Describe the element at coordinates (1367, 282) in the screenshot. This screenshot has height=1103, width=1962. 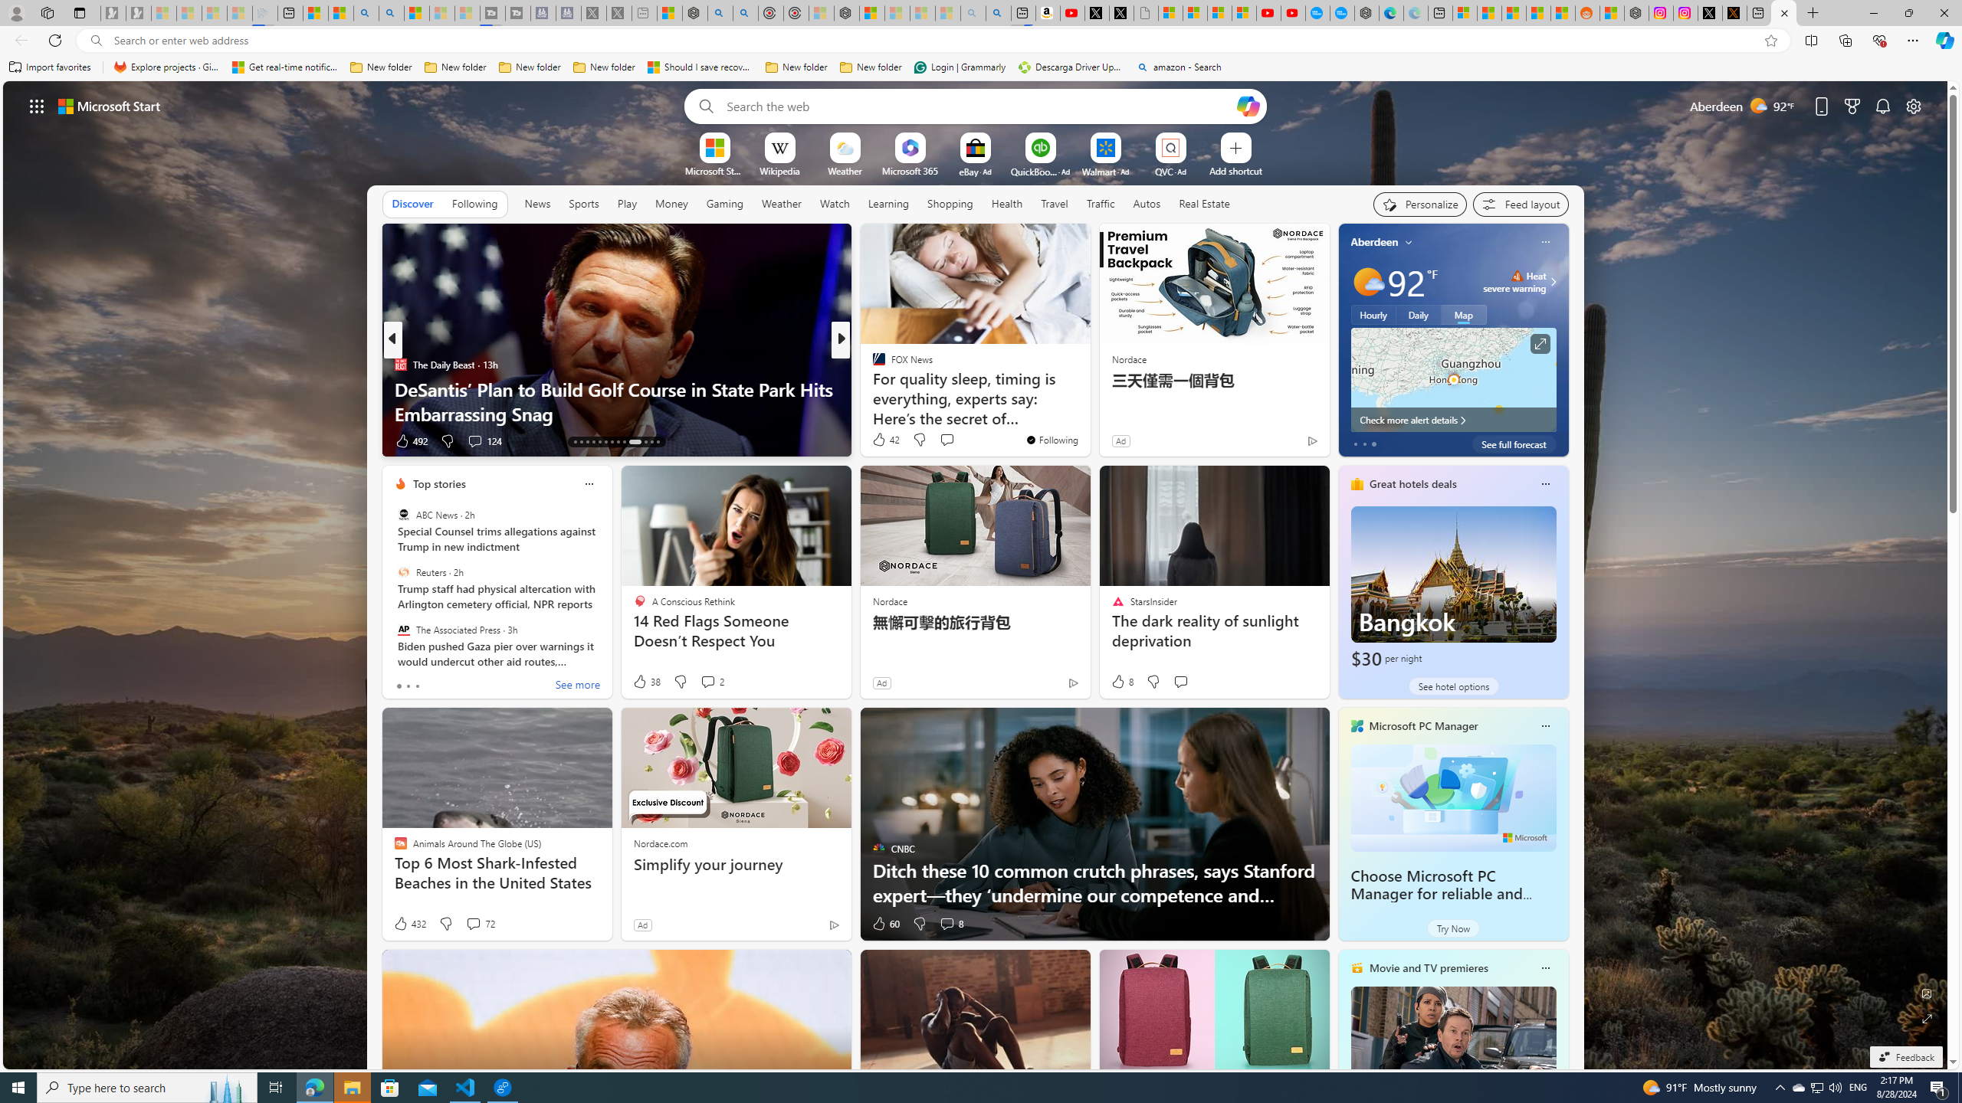
I see `Mostly sunny` at that location.